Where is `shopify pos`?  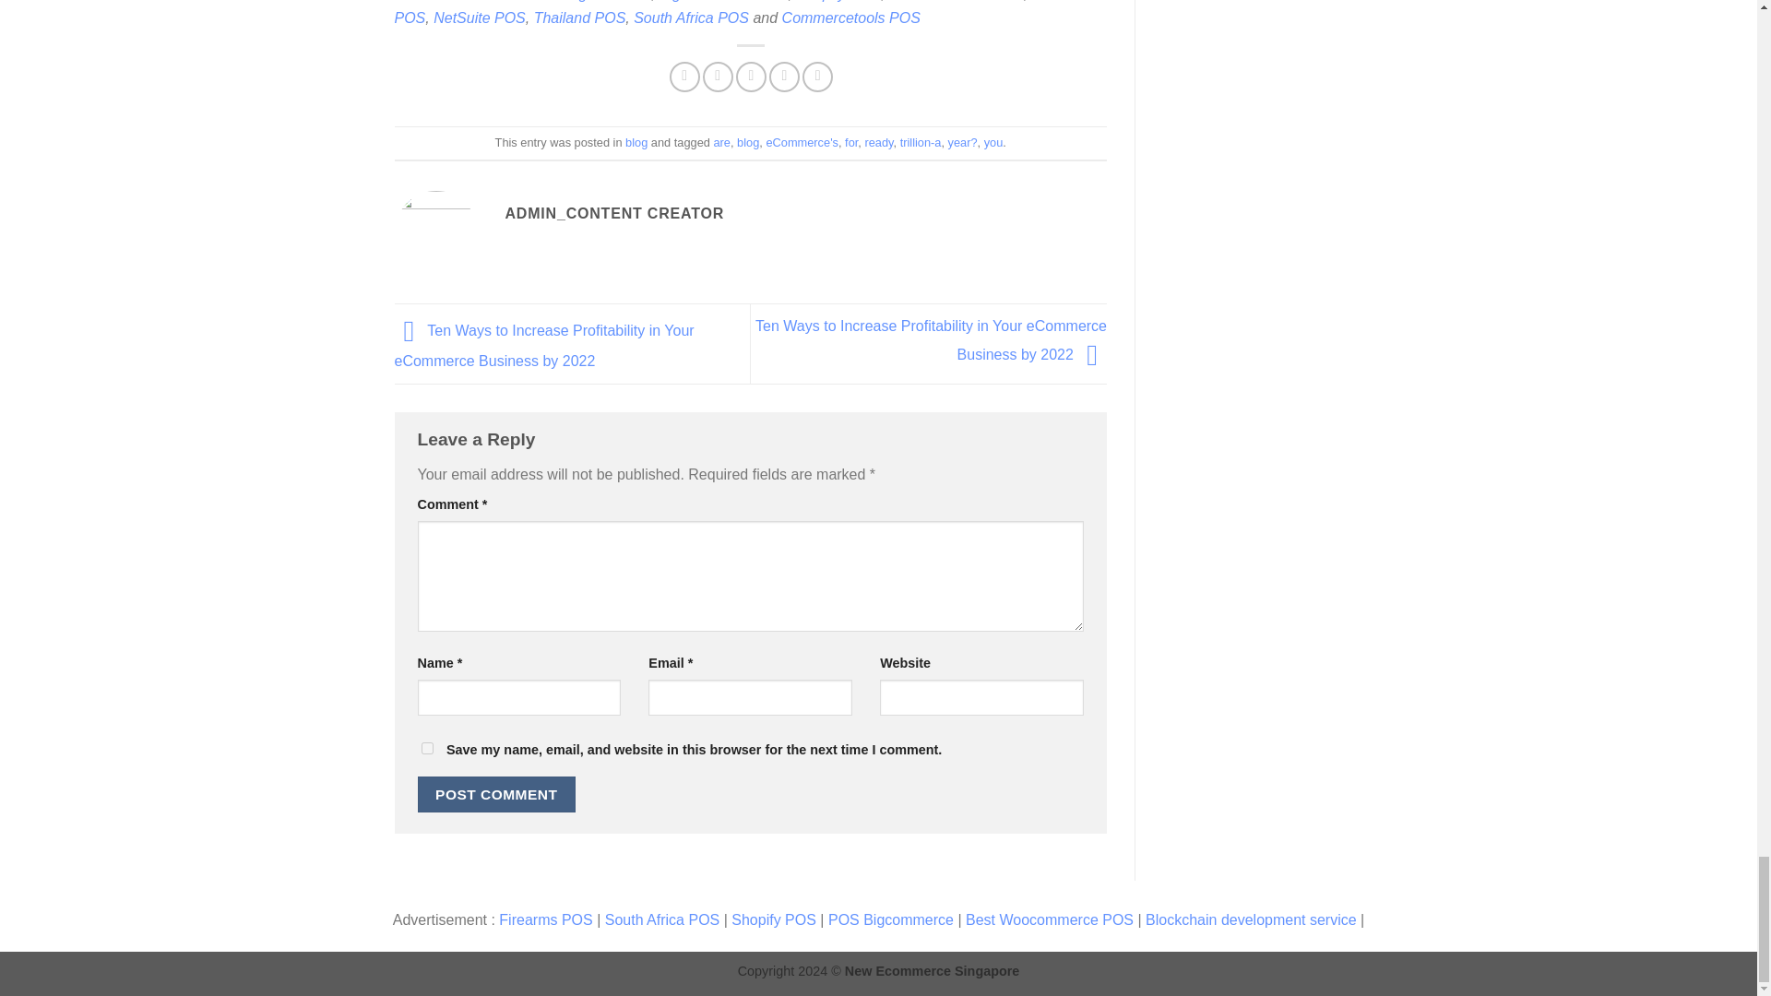 shopify pos is located at coordinates (838, 1).